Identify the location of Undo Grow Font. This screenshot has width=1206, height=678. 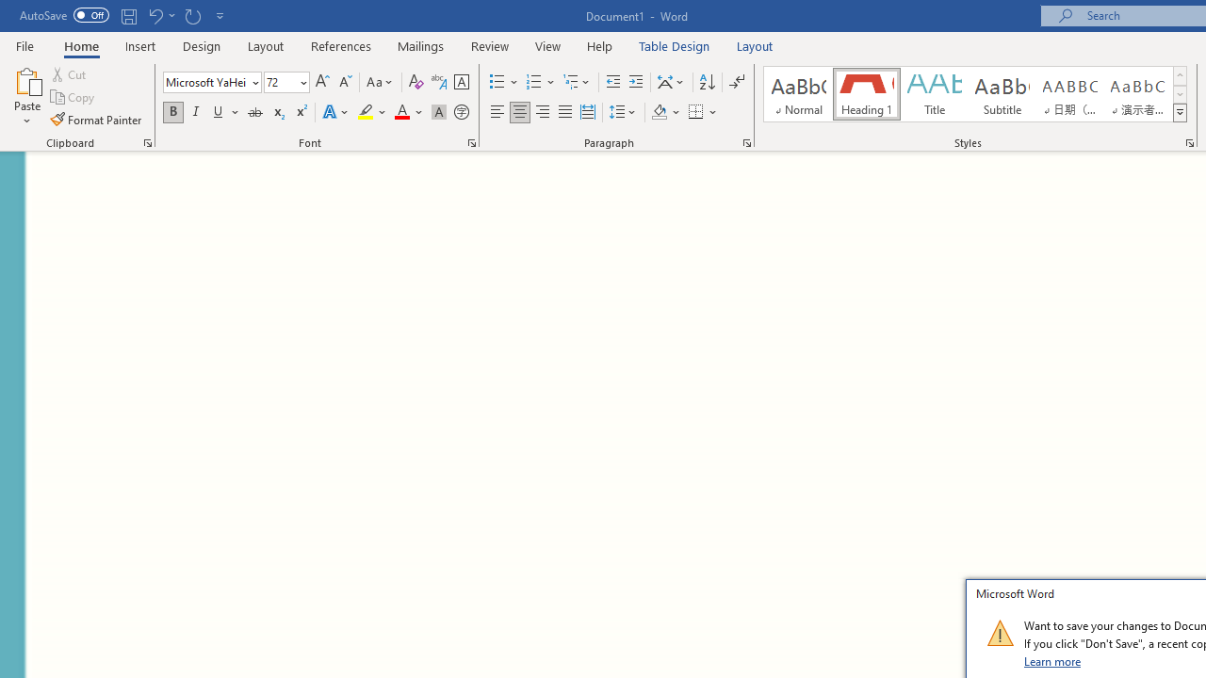
(160, 15).